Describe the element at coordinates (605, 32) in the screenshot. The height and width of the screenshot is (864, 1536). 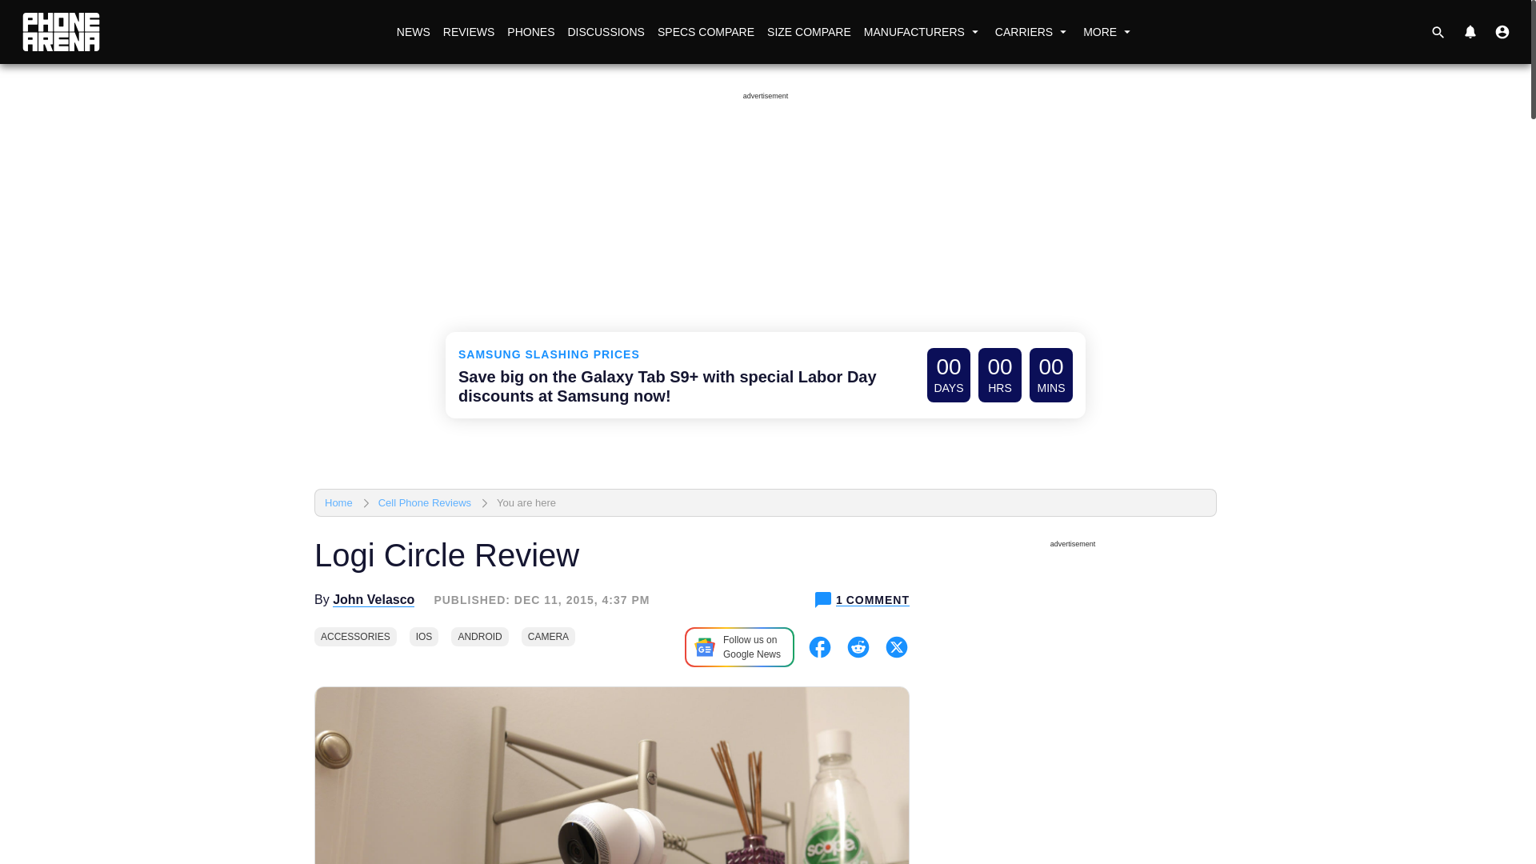
I see `DISCUSSIONS` at that location.